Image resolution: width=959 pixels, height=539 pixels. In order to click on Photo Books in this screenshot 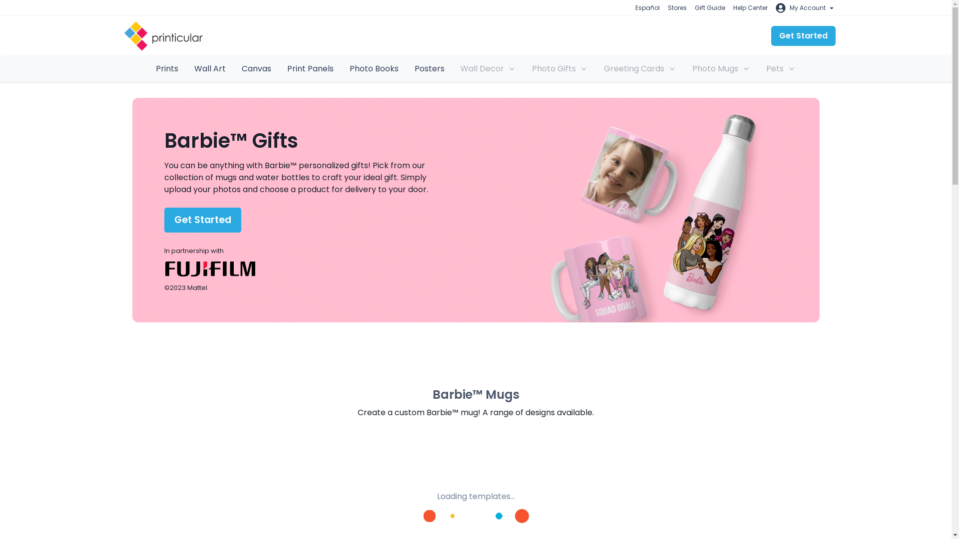, I will do `click(374, 69)`.